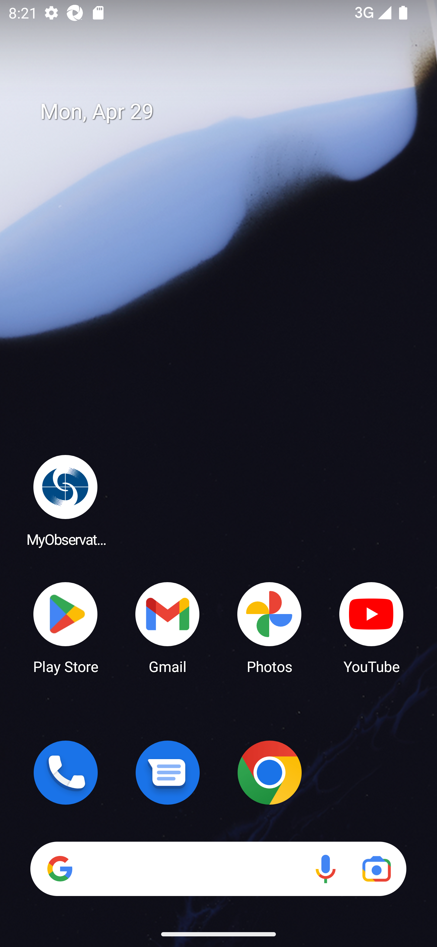 The width and height of the screenshot is (437, 947). I want to click on Phone, so click(66, 772).